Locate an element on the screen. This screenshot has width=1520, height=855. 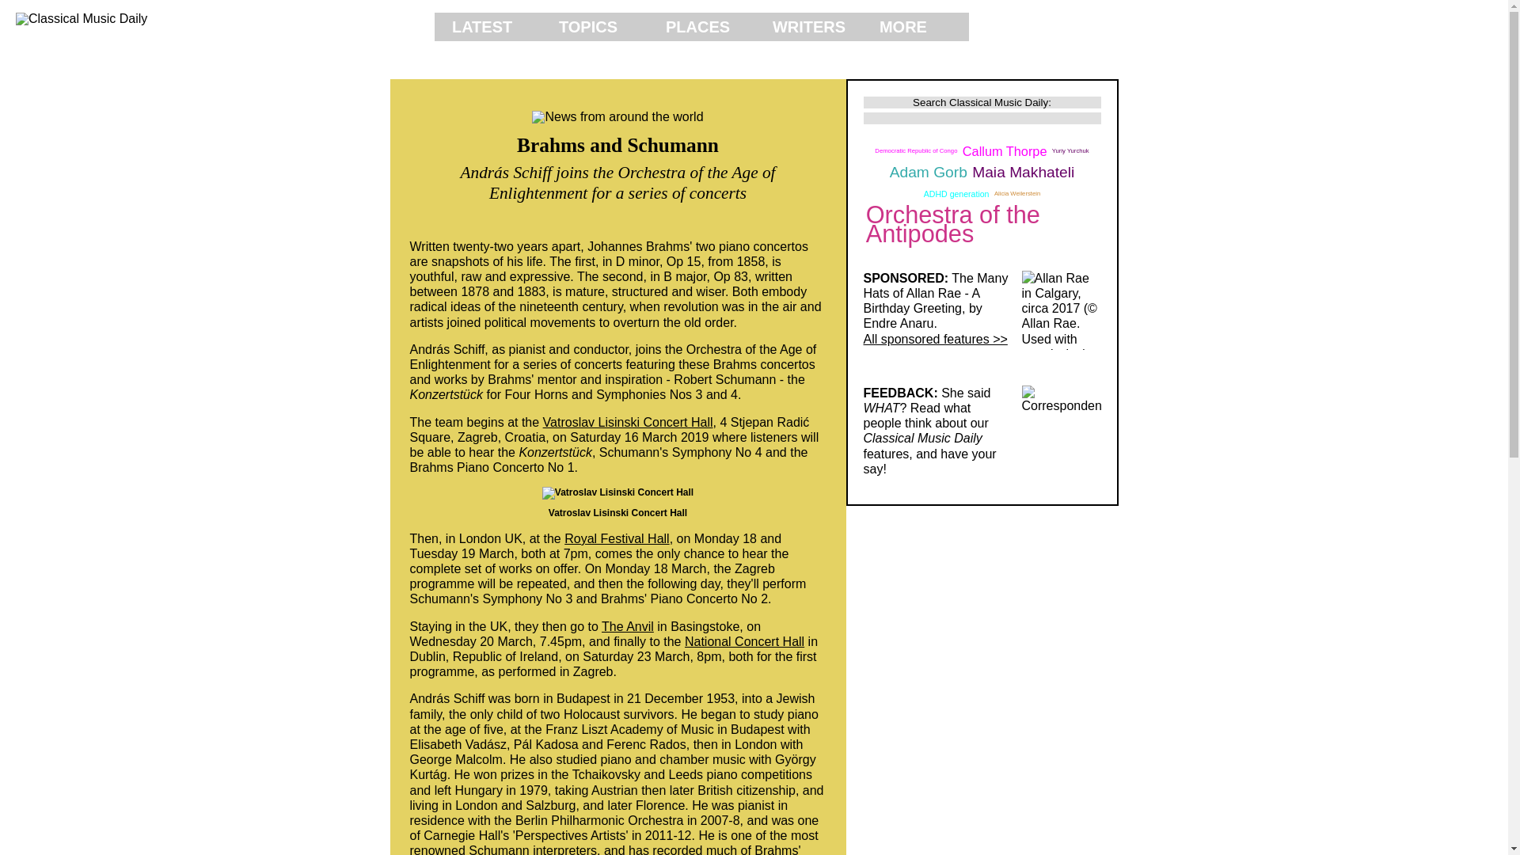
PLACES is located at coordinates (701, 27).